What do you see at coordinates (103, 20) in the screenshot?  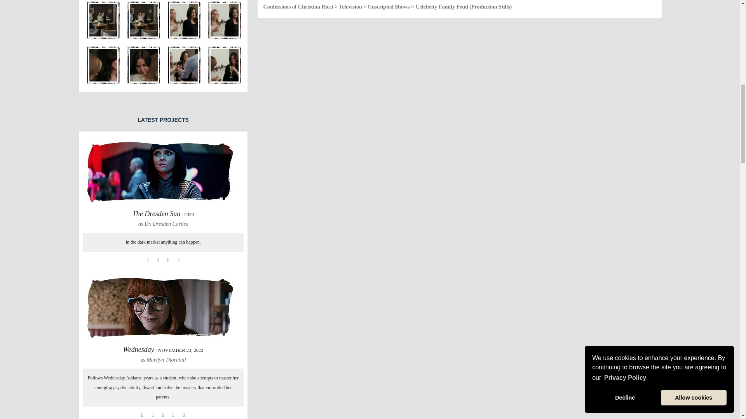 I see `0474.jpg` at bounding box center [103, 20].